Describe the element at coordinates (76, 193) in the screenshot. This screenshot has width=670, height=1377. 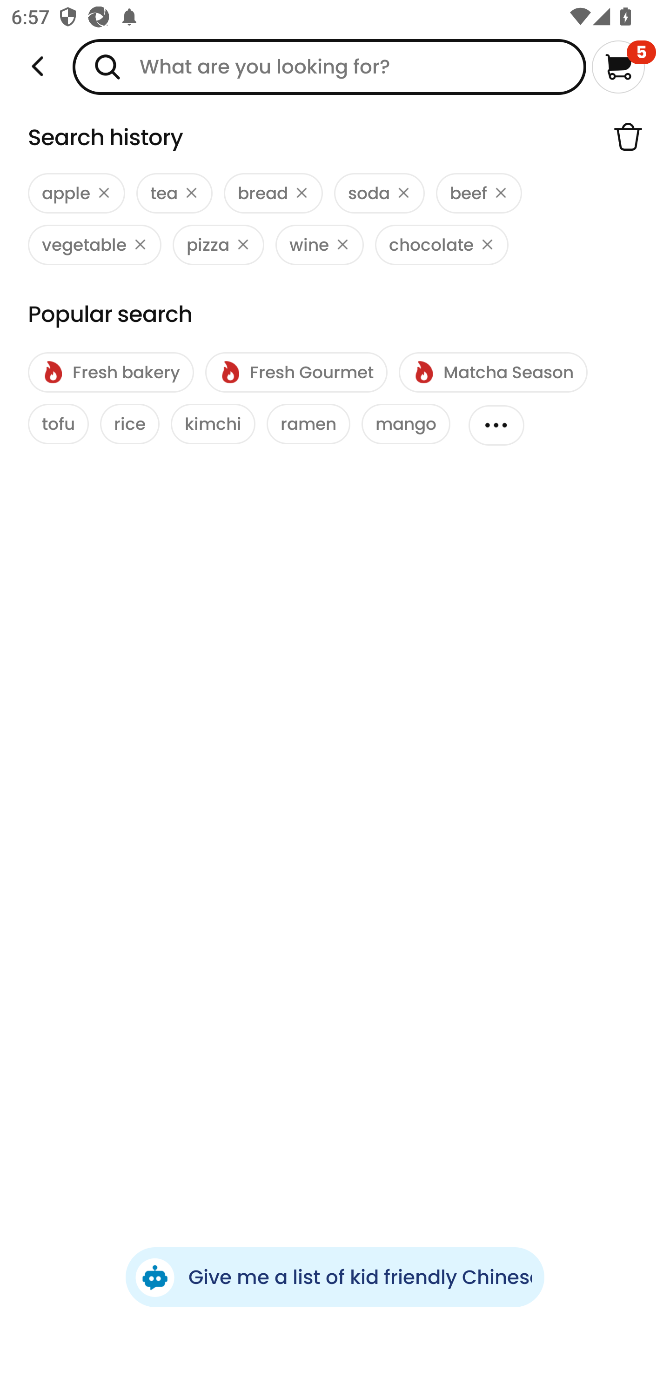
I see `apple` at that location.